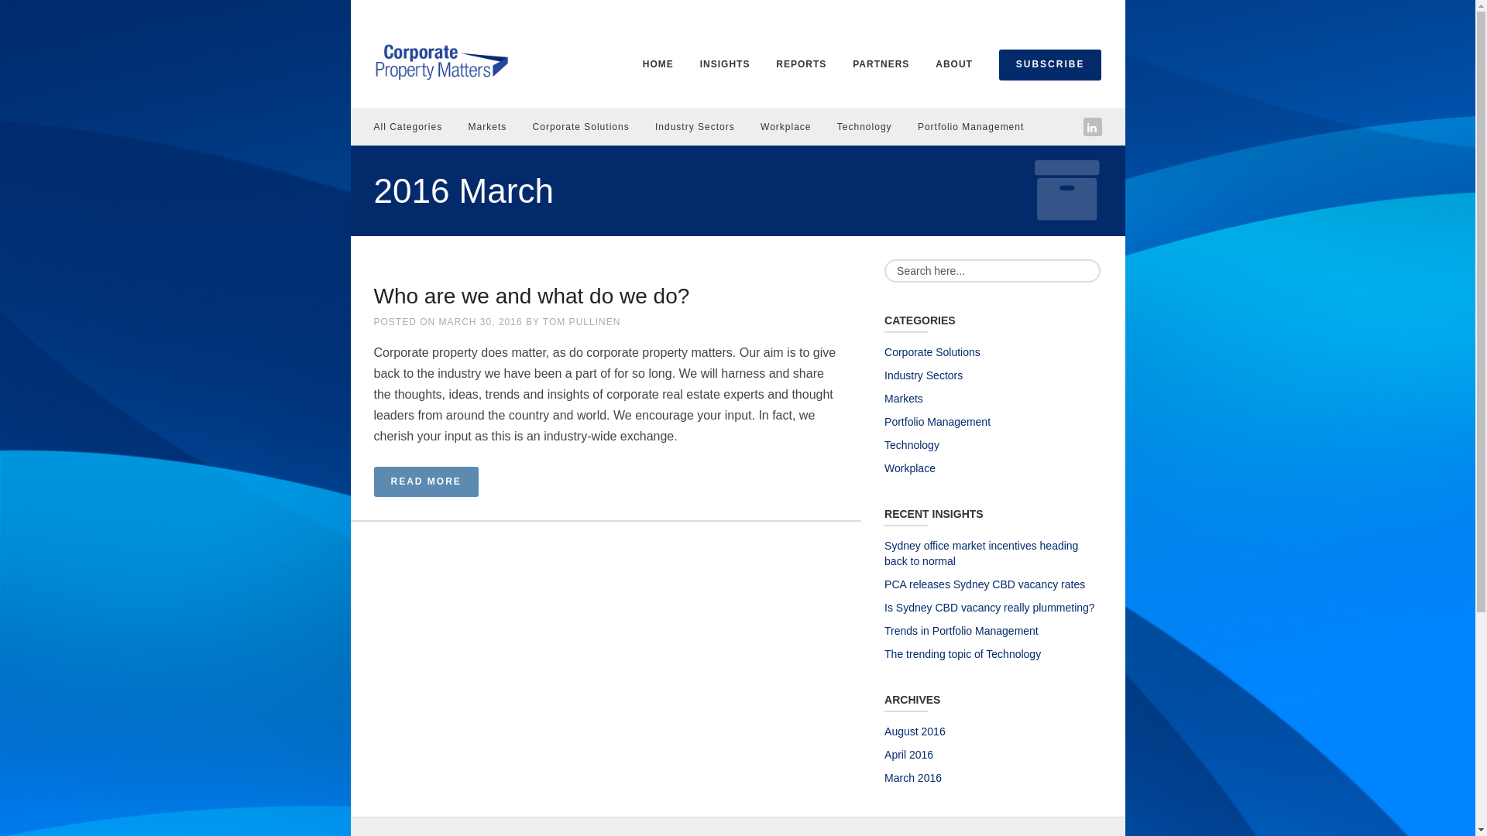 The width and height of the screenshot is (1487, 836). What do you see at coordinates (915, 731) in the screenshot?
I see `August 2016` at bounding box center [915, 731].